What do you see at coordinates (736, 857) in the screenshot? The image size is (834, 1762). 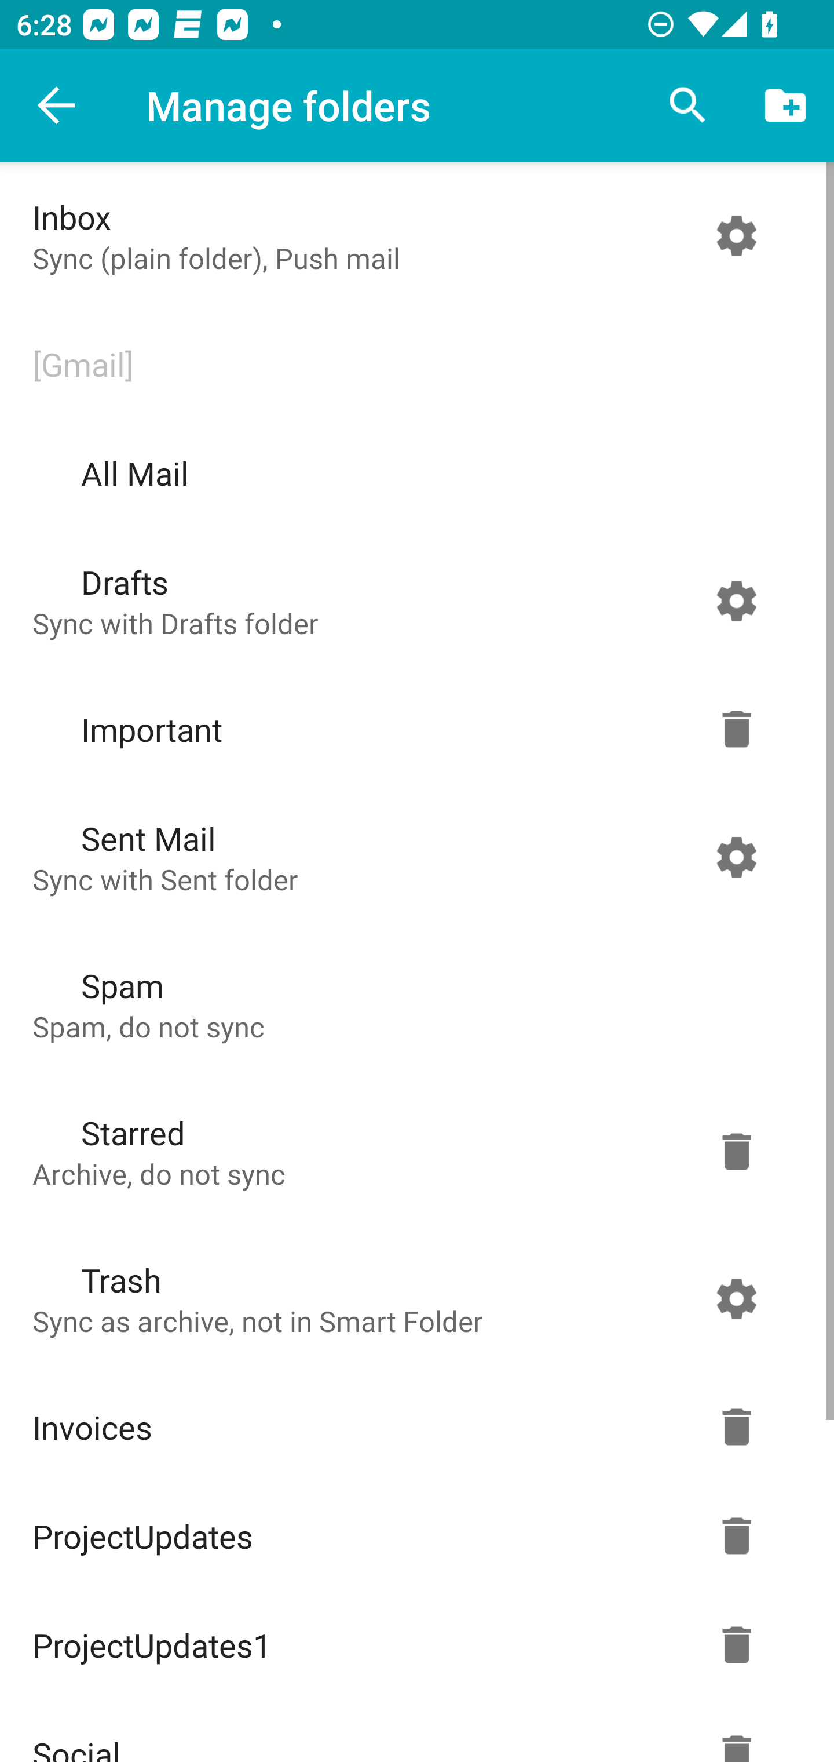 I see `Folder settings` at bounding box center [736, 857].